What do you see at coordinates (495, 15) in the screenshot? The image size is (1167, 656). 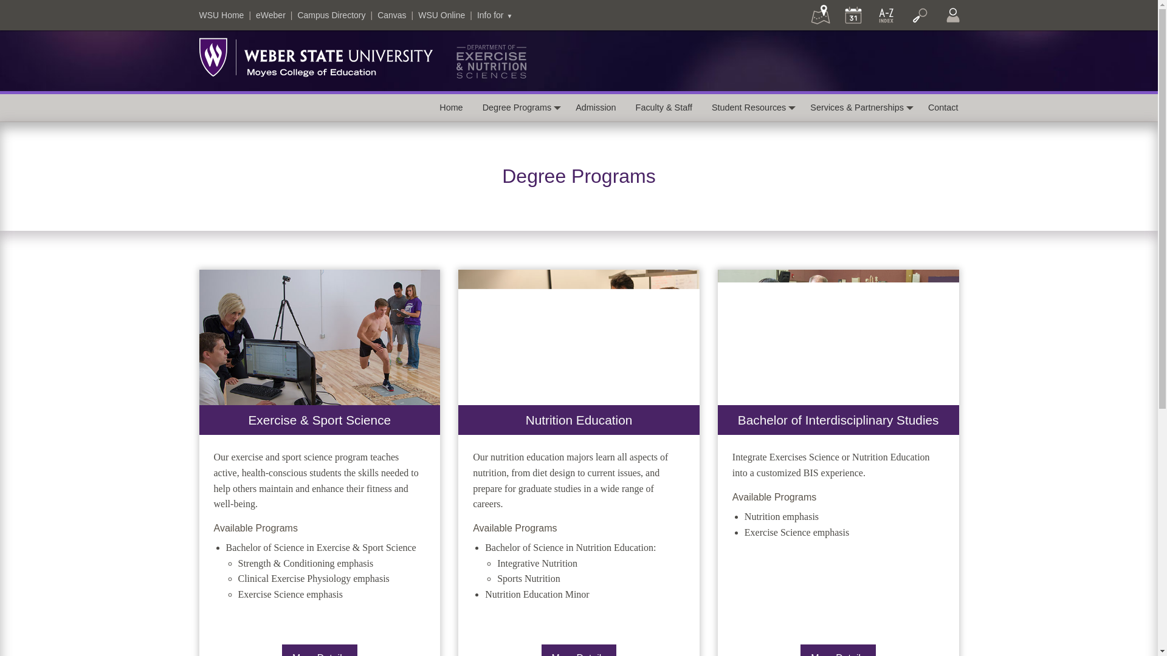 I see `Info for` at bounding box center [495, 15].